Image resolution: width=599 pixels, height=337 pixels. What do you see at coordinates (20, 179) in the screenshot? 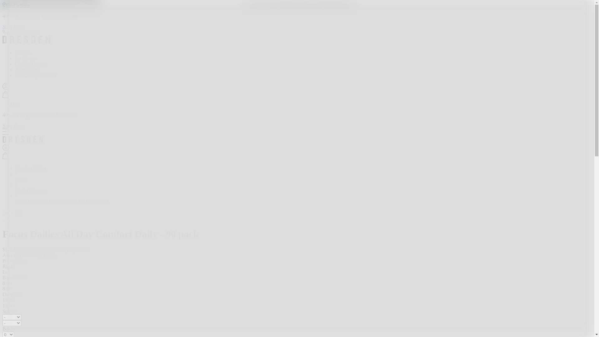
I see `Shop` at bounding box center [20, 179].